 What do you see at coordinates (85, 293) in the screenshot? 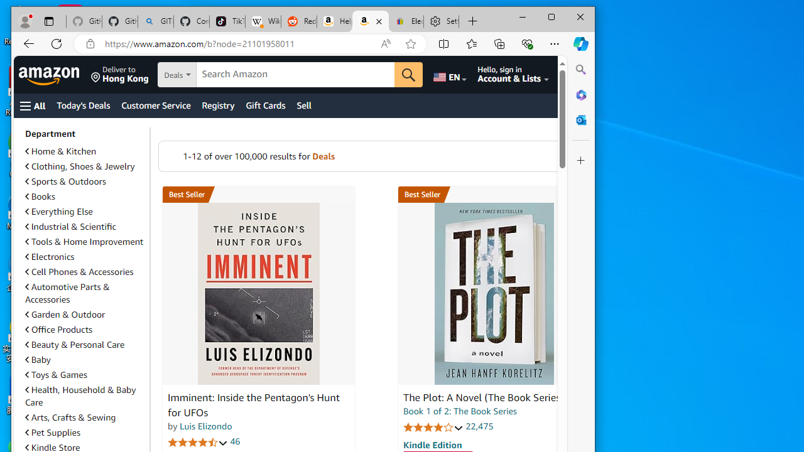
I see `Automotive Parts & Accessories` at bounding box center [85, 293].